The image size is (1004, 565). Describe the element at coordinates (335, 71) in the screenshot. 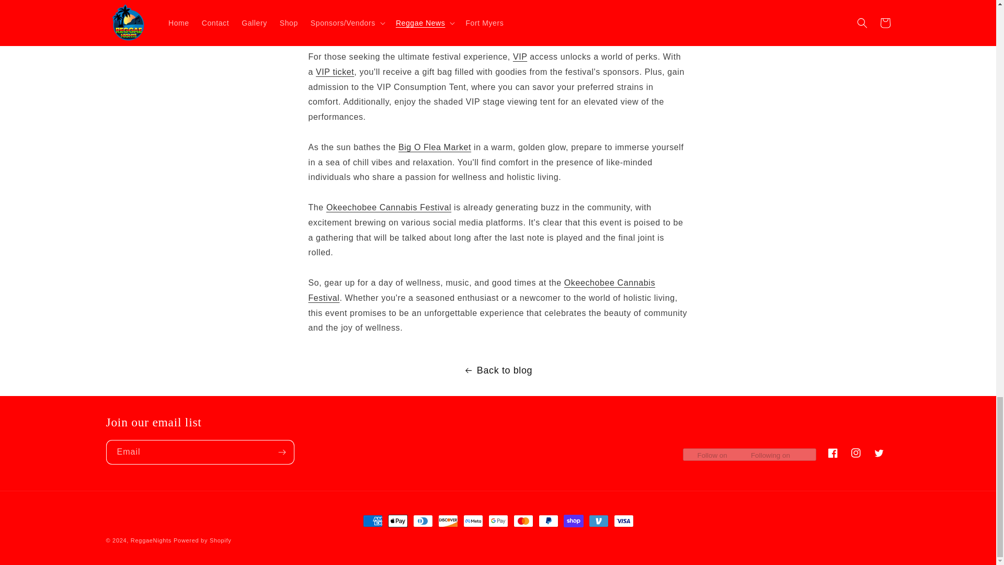

I see `Eventbrite Page` at that location.